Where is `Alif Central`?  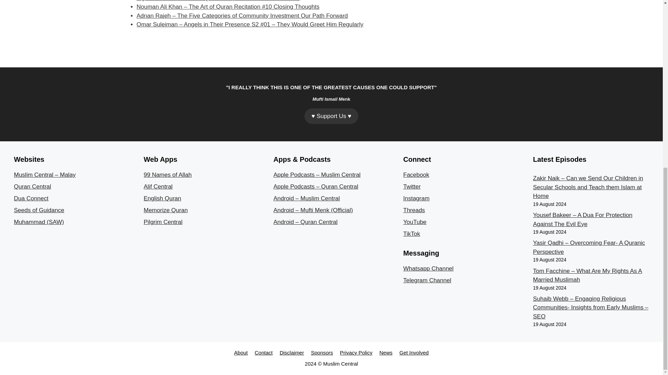
Alif Central is located at coordinates (158, 186).